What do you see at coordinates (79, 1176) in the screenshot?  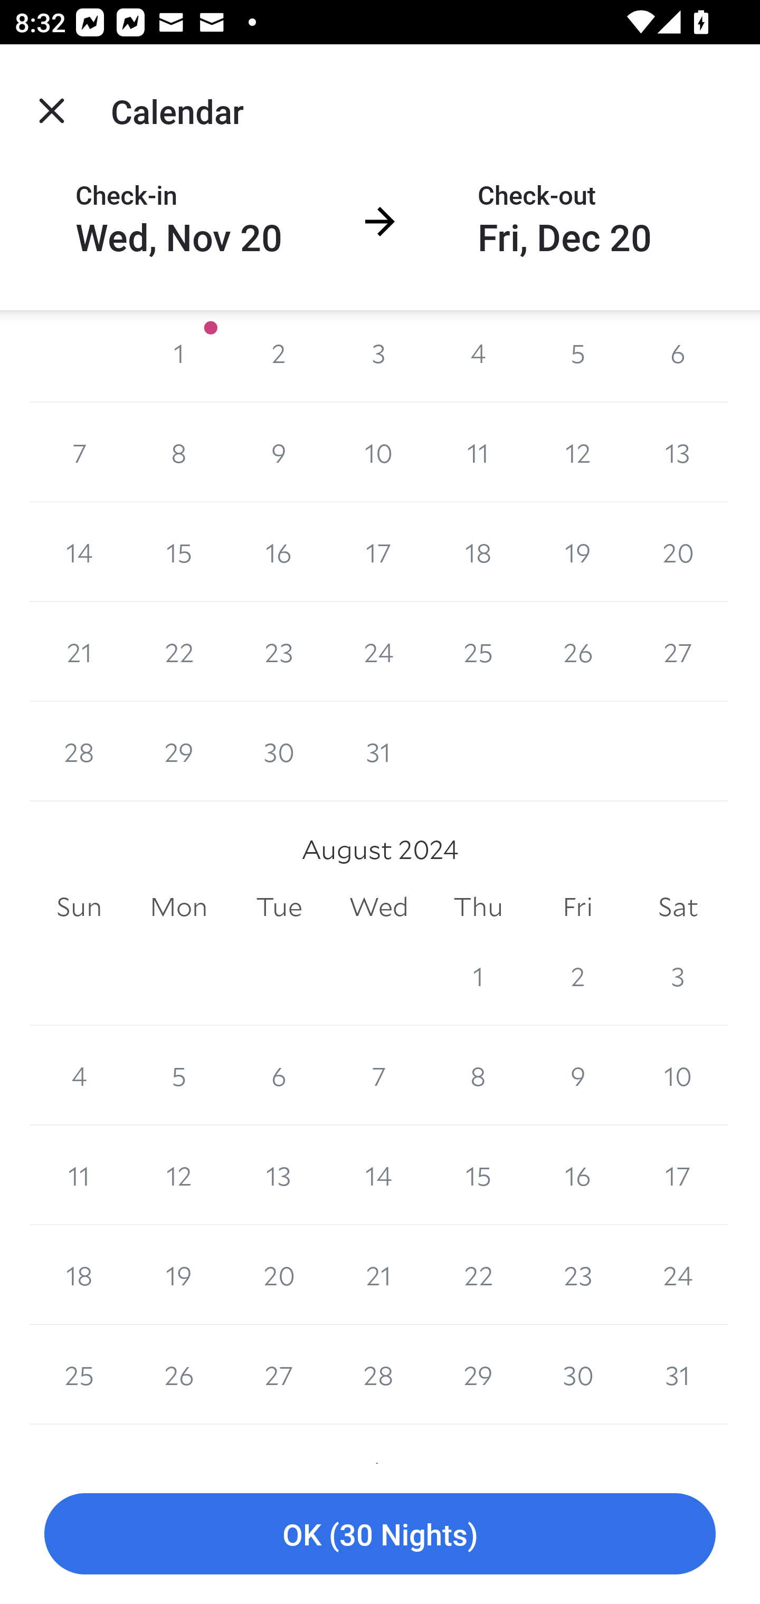 I see `11 11 August 2024` at bounding box center [79, 1176].